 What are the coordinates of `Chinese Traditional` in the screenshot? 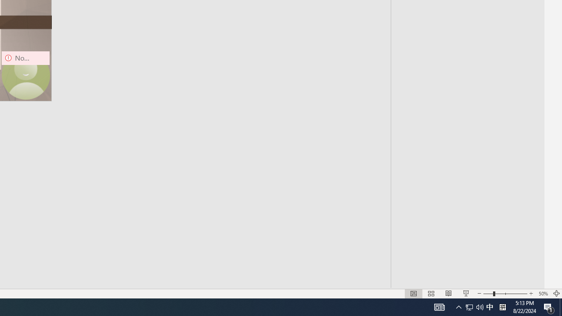 It's located at (467, 162).